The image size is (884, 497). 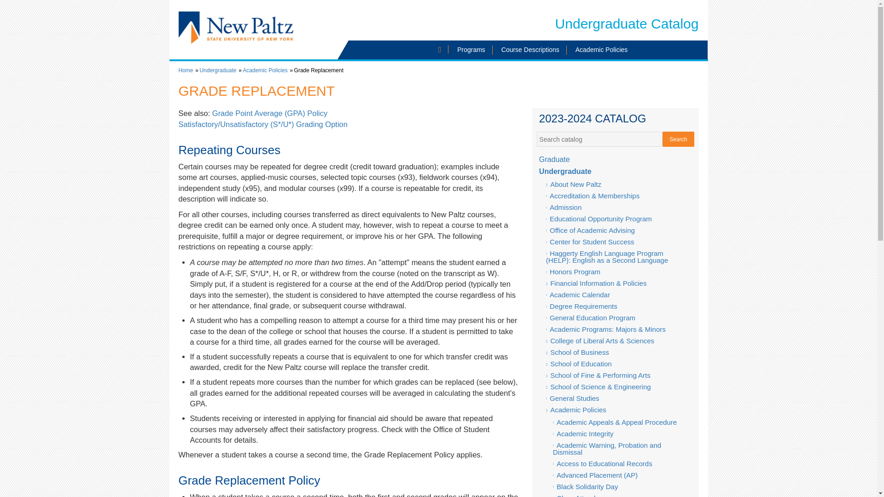 I want to click on Degree Requirements, so click(x=618, y=306).